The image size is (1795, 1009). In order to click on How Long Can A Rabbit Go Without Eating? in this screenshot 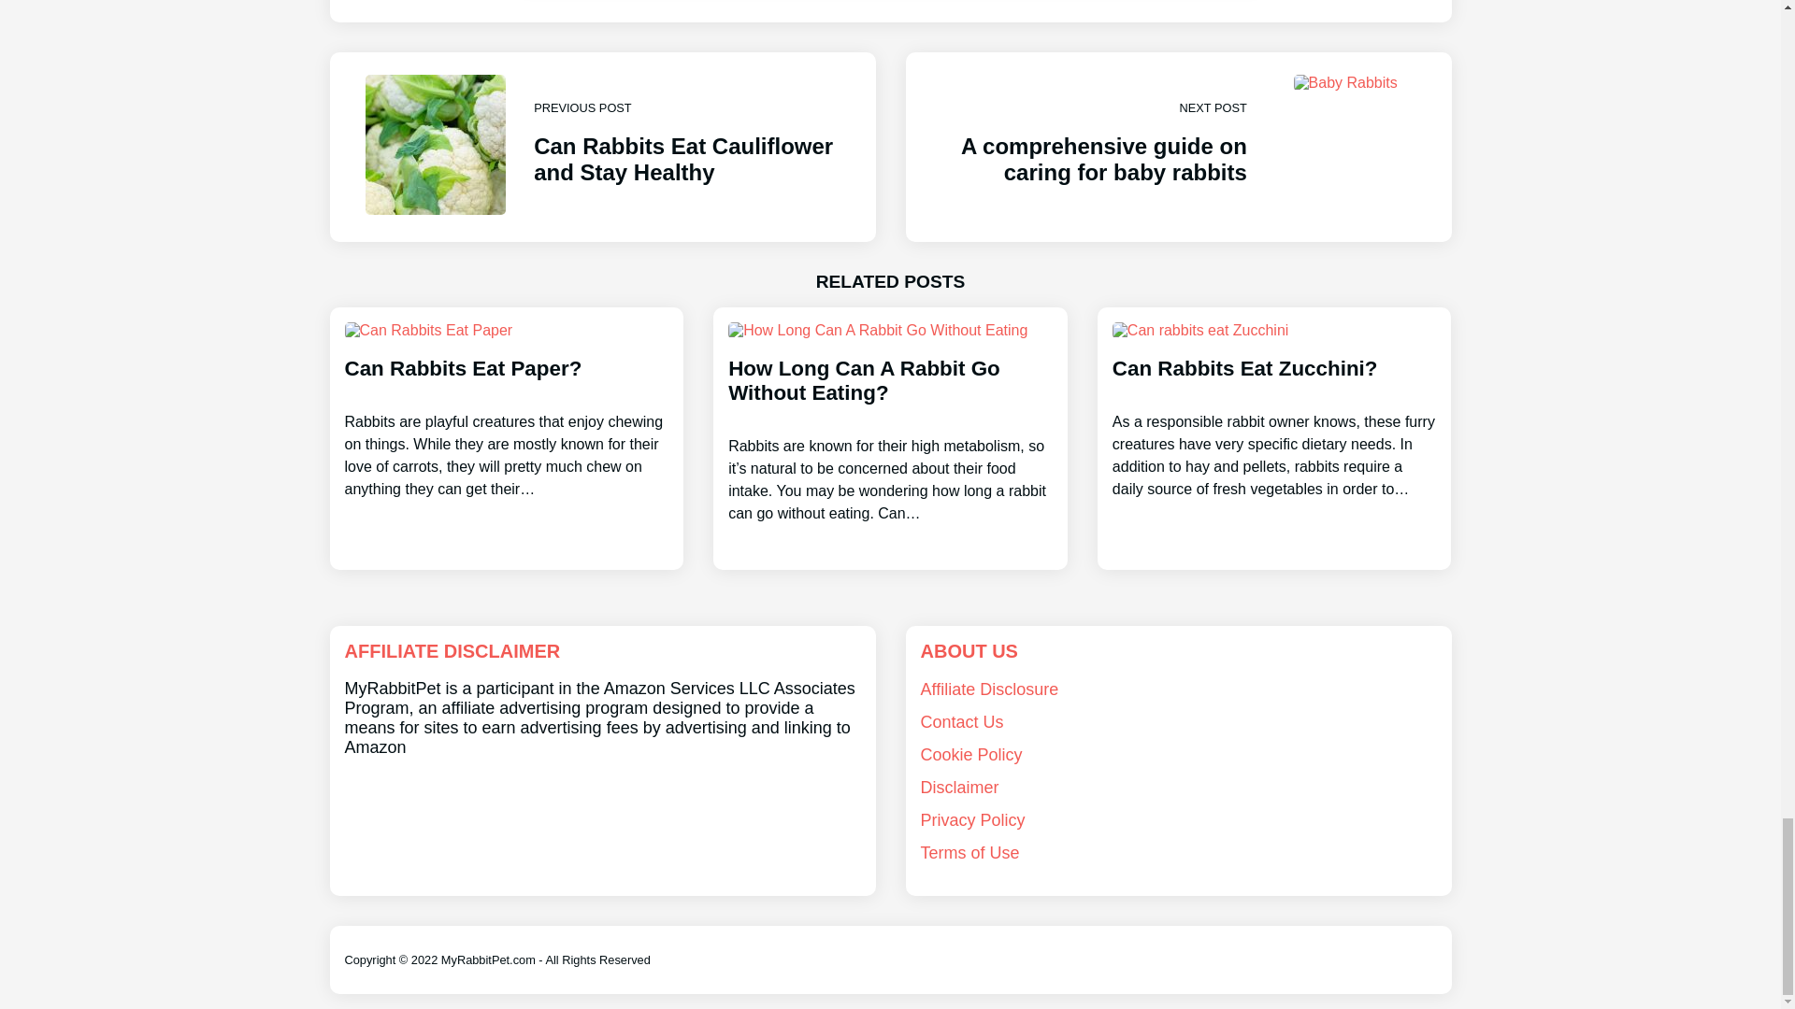, I will do `click(506, 411)`.